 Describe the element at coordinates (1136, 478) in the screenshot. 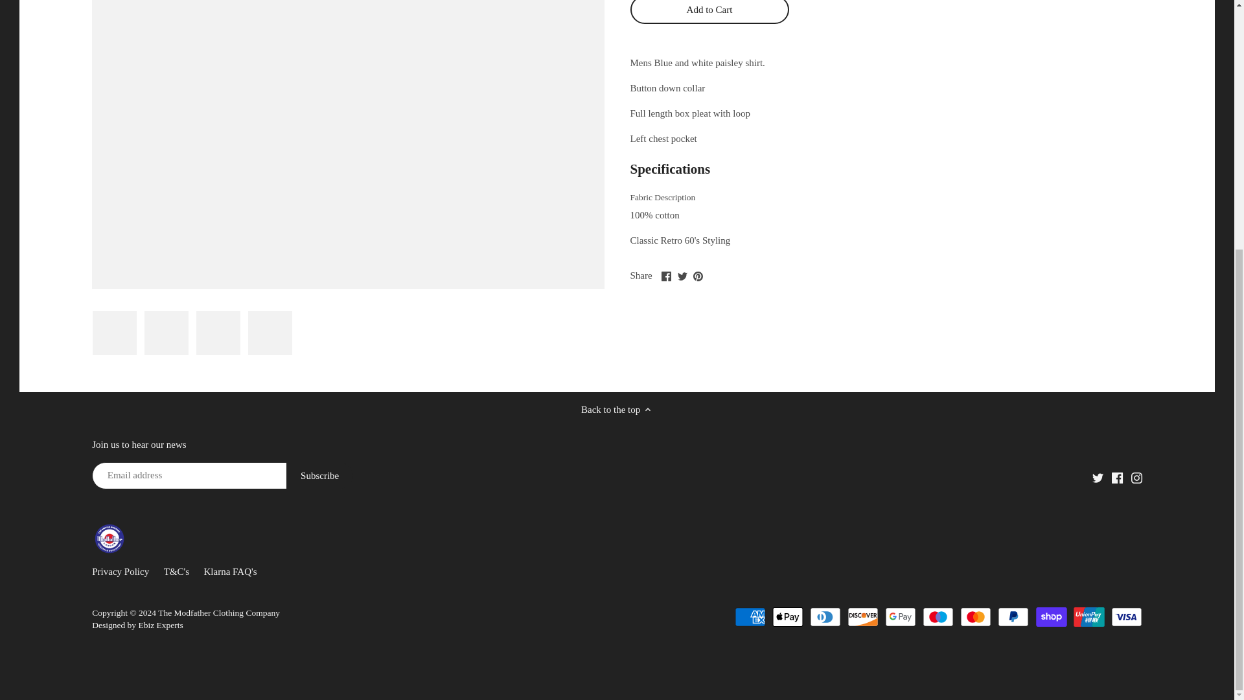

I see `Instagram` at that location.